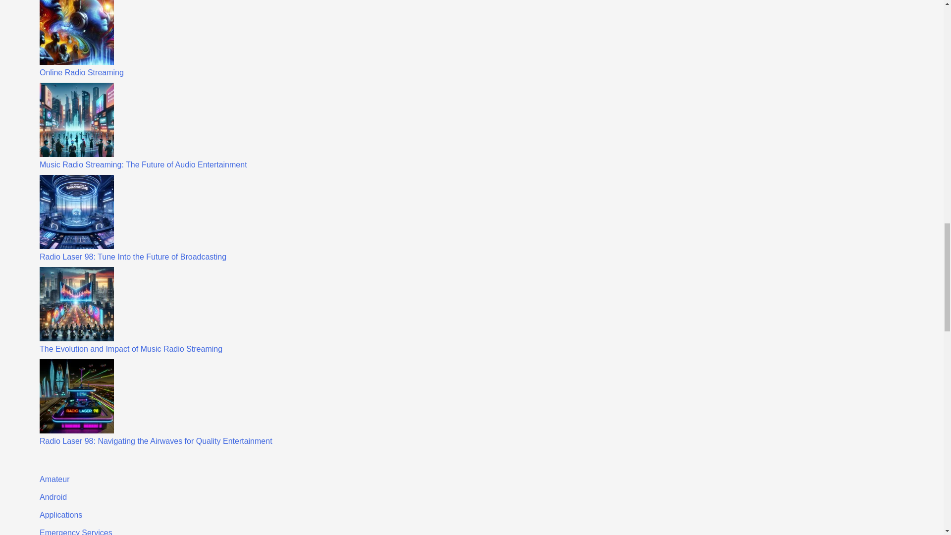 Image resolution: width=951 pixels, height=535 pixels. Describe the element at coordinates (144, 164) in the screenshot. I see `Music Radio Streaming: The Future of Audio Entertainment` at that location.